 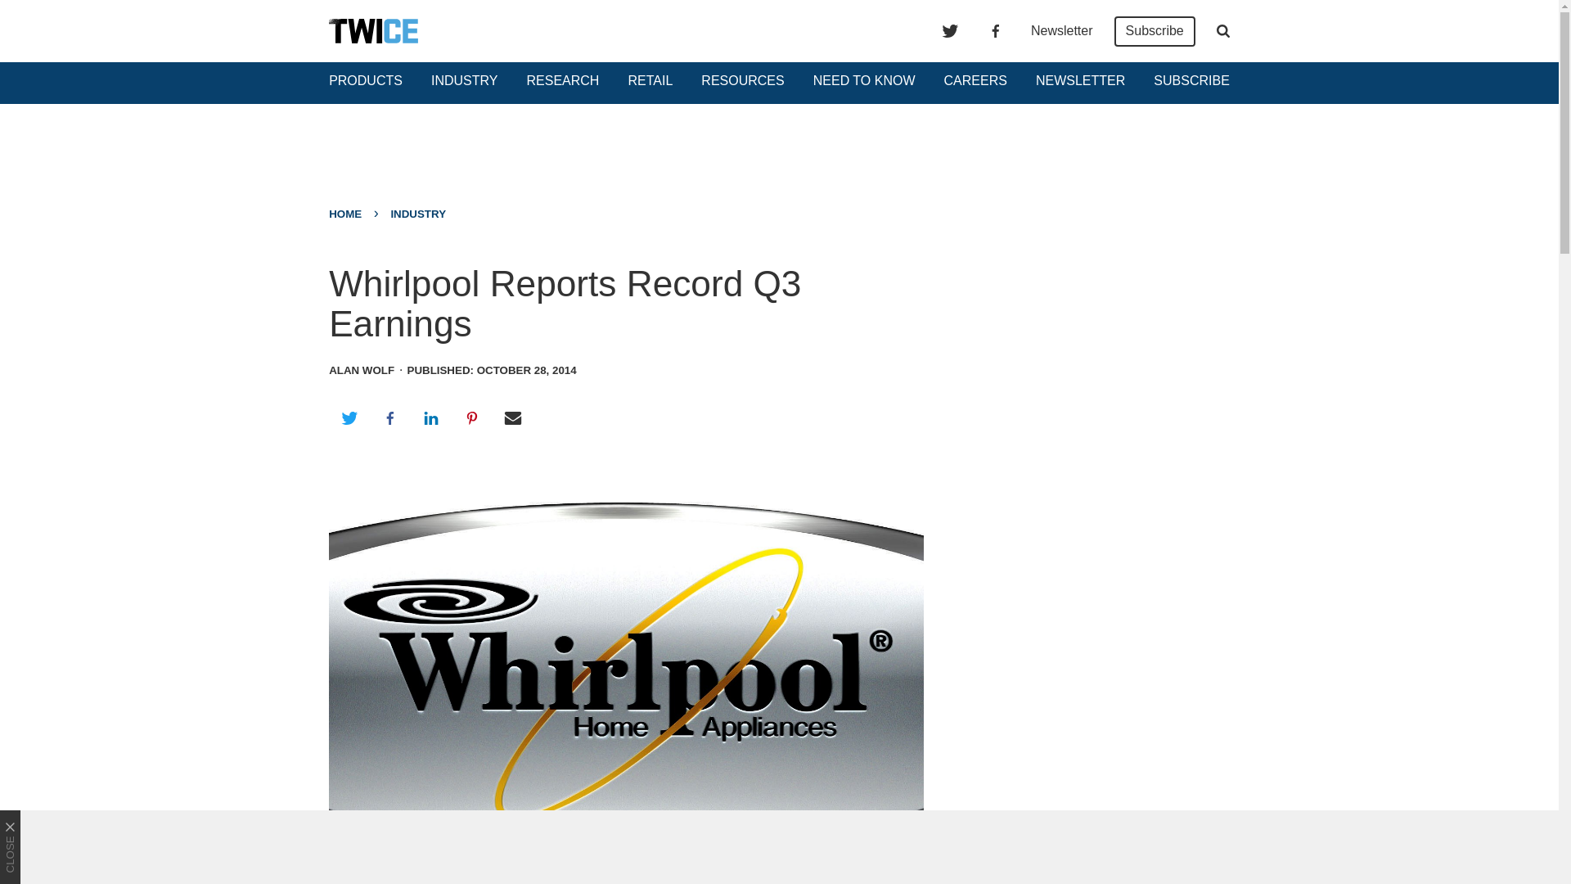 What do you see at coordinates (389, 417) in the screenshot?
I see `Share on Facebook` at bounding box center [389, 417].